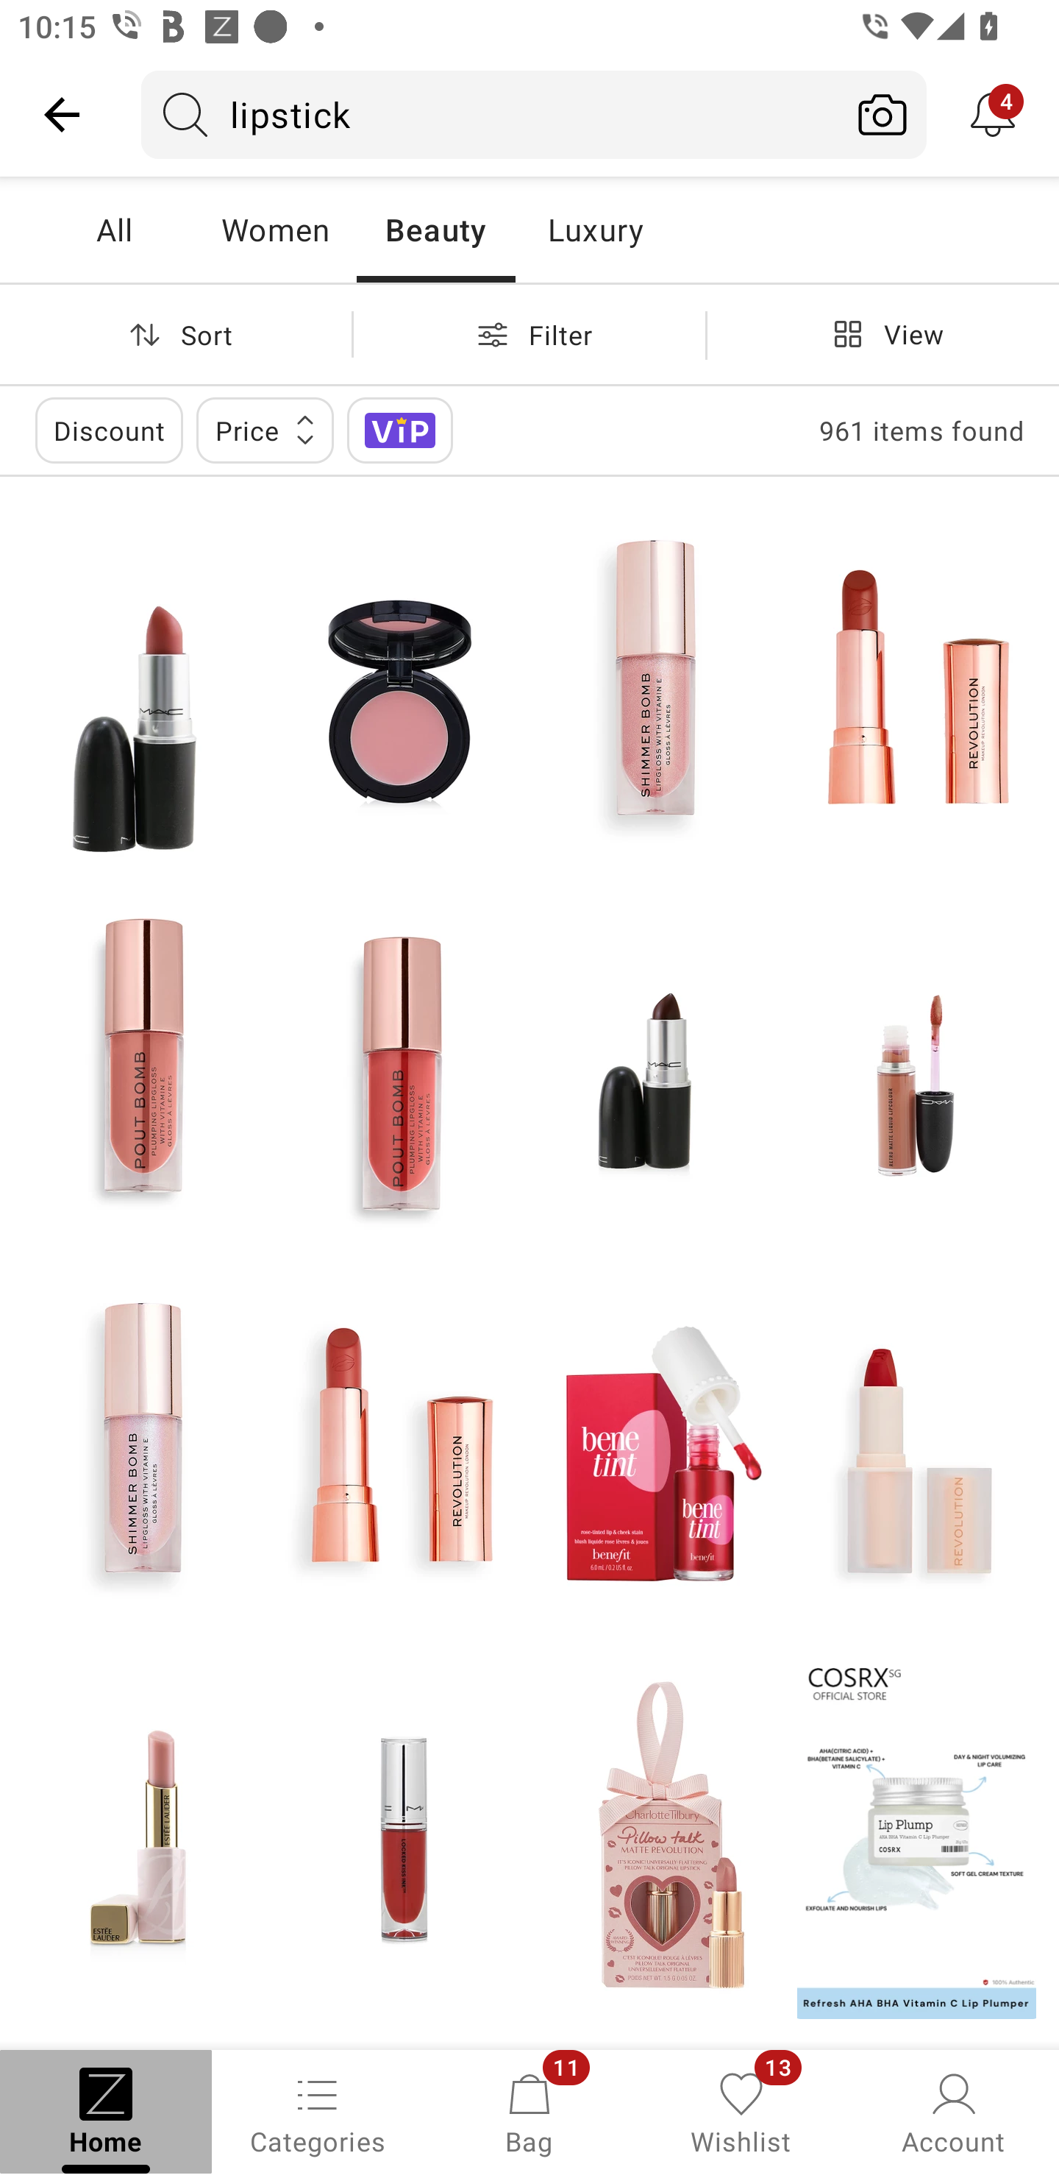 This screenshot has width=1059, height=2178. Describe the element at coordinates (741, 2112) in the screenshot. I see `Wishlist, 13 new notifications Wishlist` at that location.